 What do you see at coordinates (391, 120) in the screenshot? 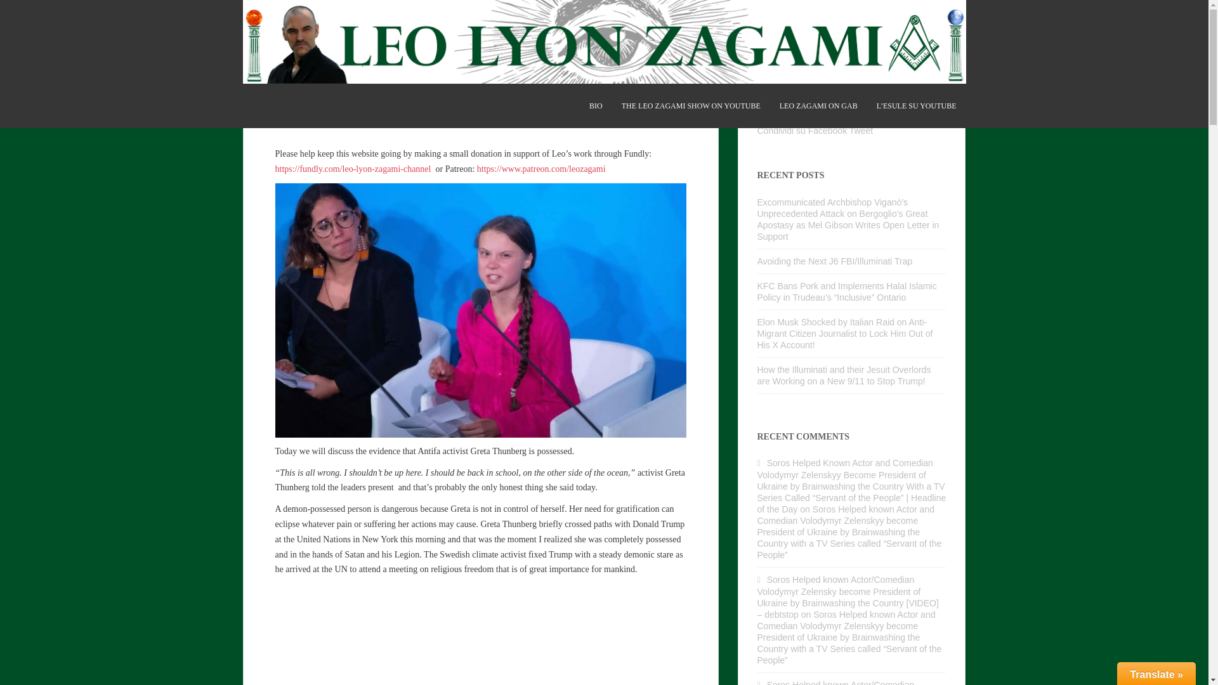
I see `adm-zagami` at bounding box center [391, 120].